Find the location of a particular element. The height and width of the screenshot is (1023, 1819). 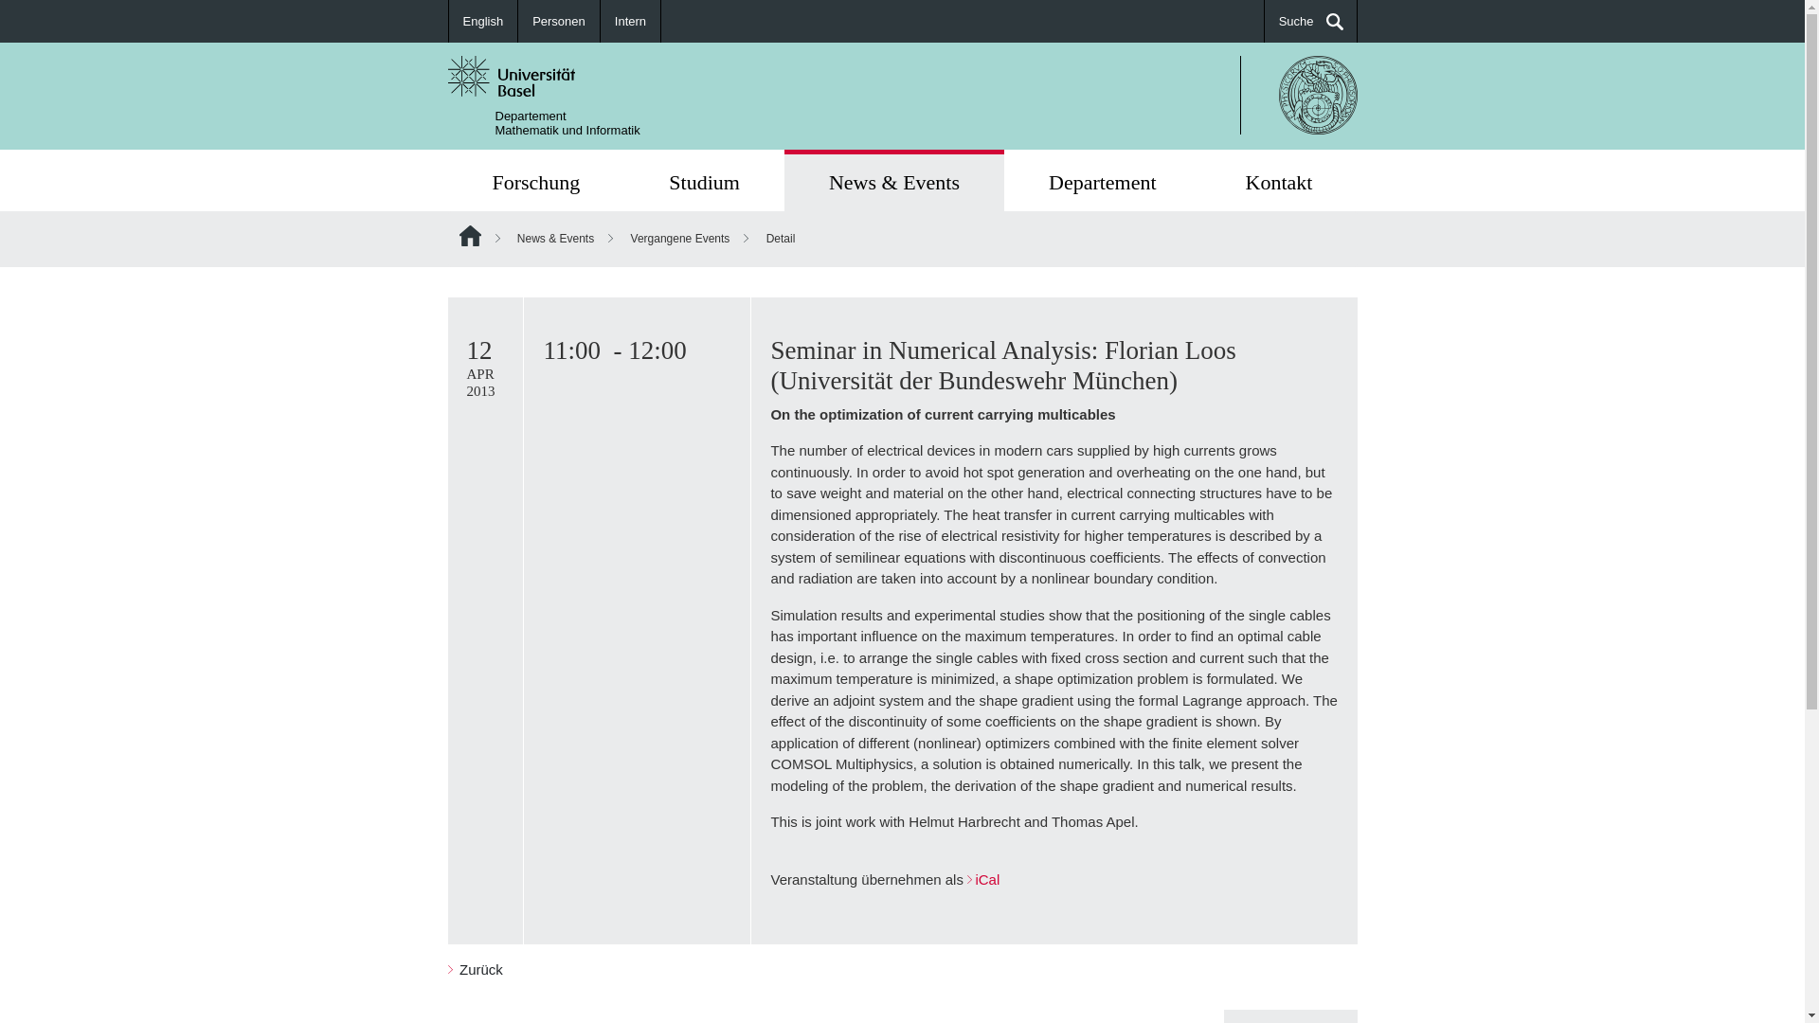

Departement is located at coordinates (703, 180).